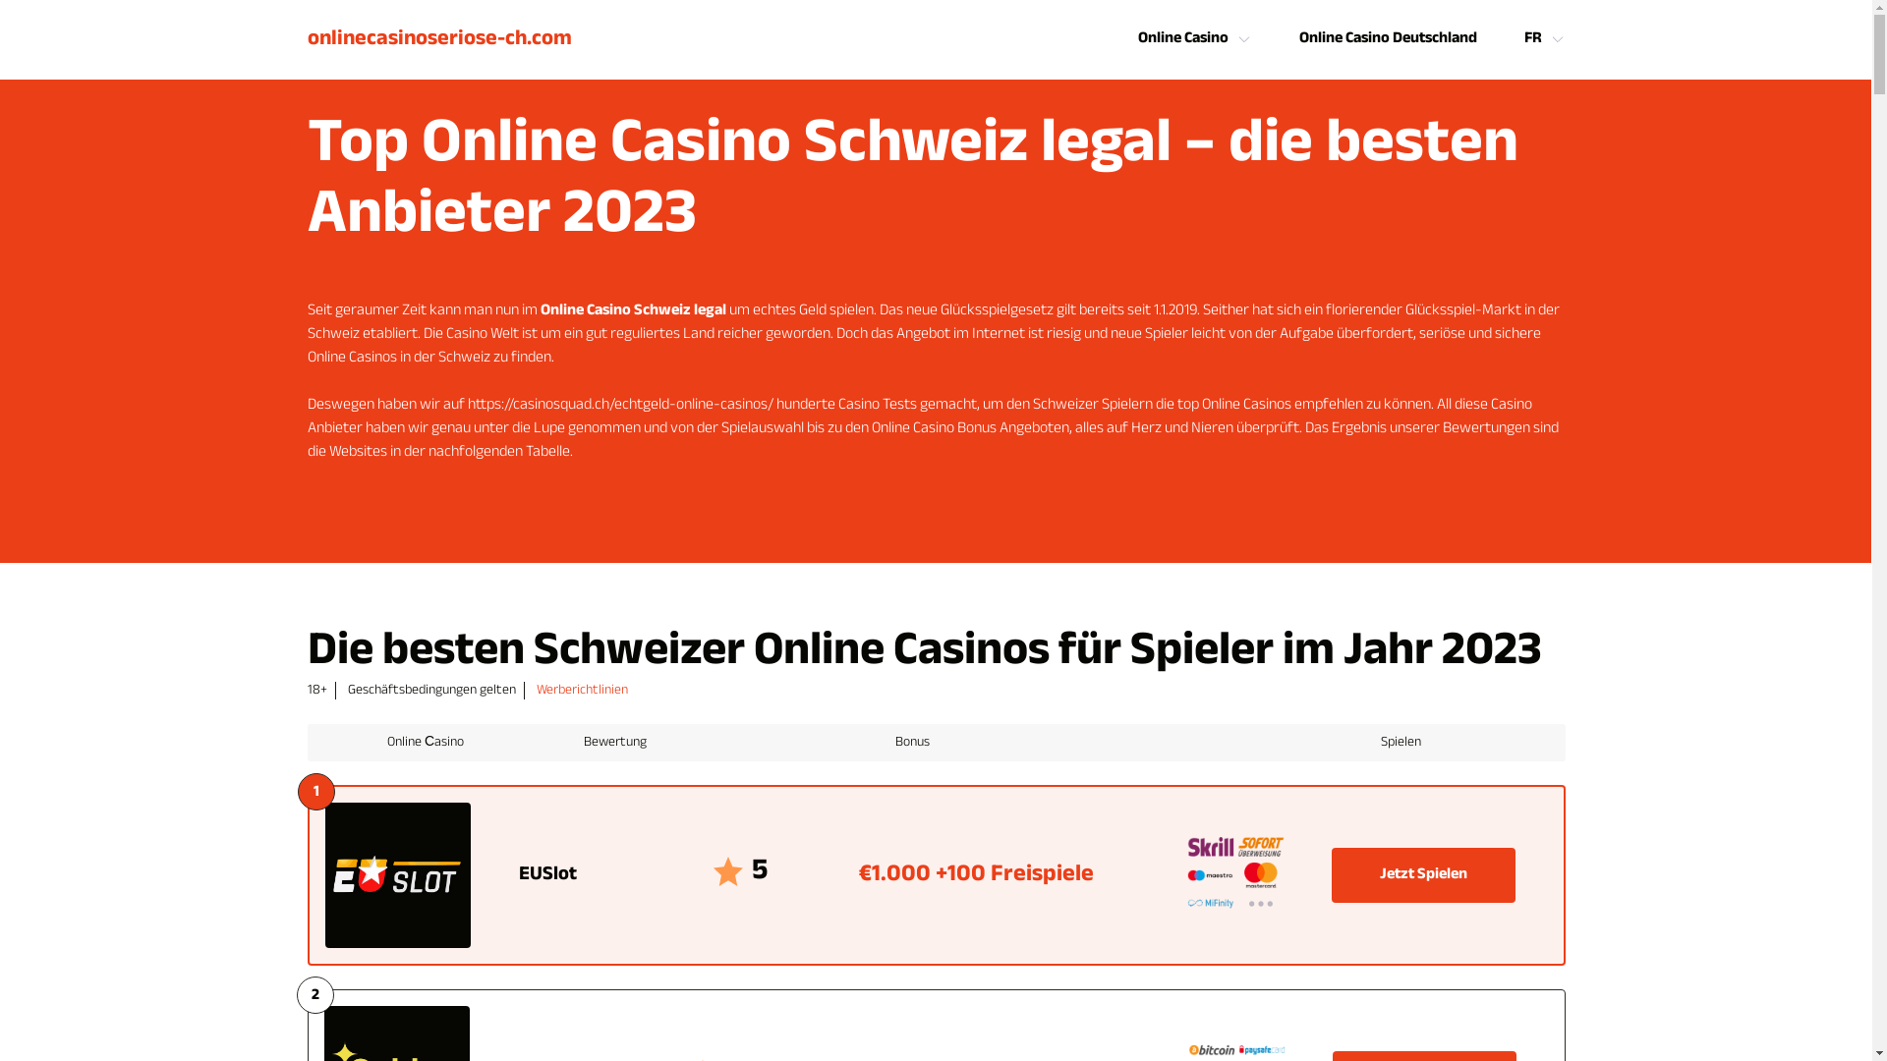  Describe the element at coordinates (582, 691) in the screenshot. I see `Werberichtlinien` at that location.